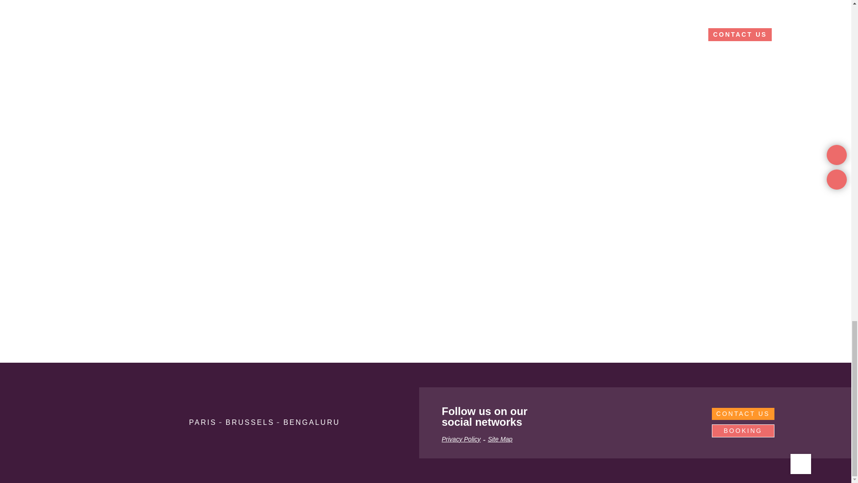  I want to click on Site Map, so click(500, 439).